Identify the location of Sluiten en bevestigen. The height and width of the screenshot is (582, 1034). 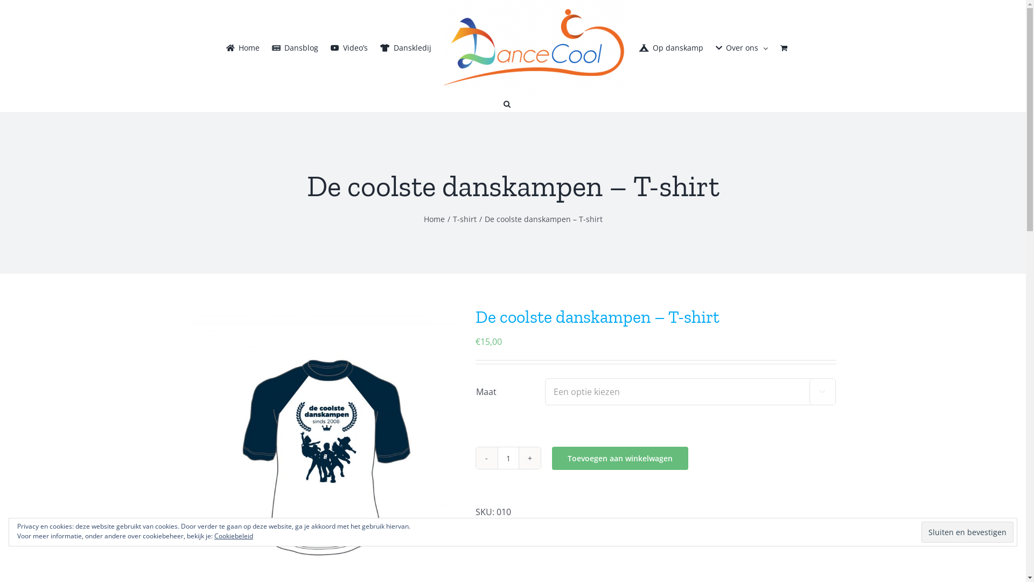
(967, 532).